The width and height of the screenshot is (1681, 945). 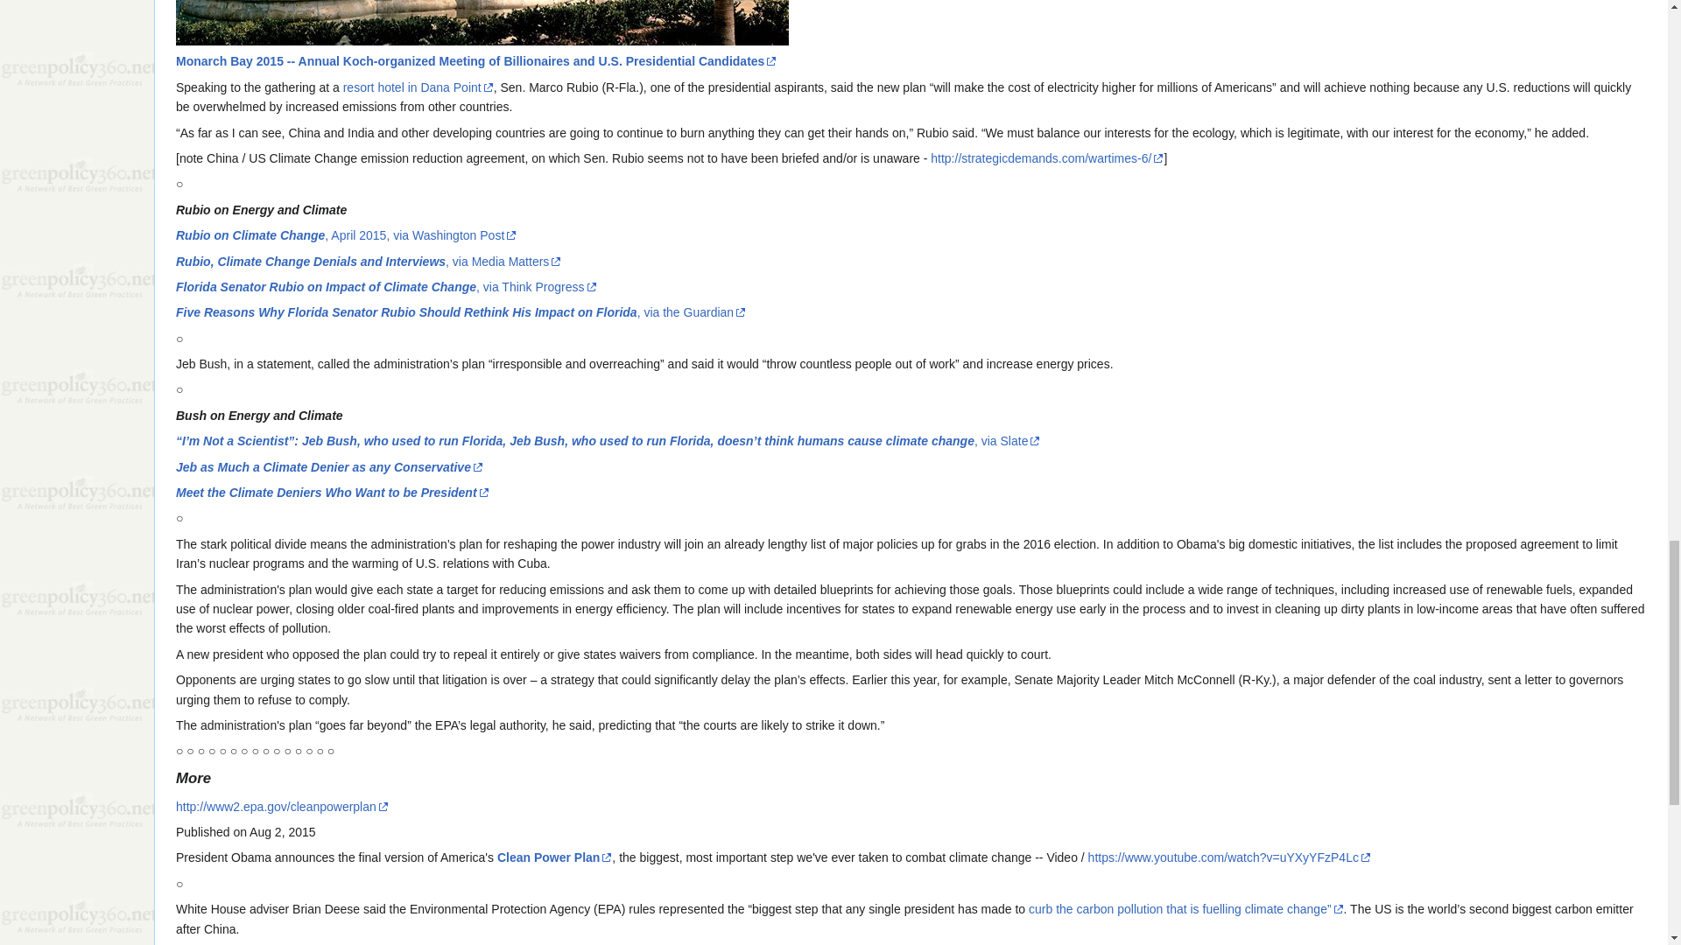 What do you see at coordinates (554, 857) in the screenshot?
I see `Clean Power Plan` at bounding box center [554, 857].